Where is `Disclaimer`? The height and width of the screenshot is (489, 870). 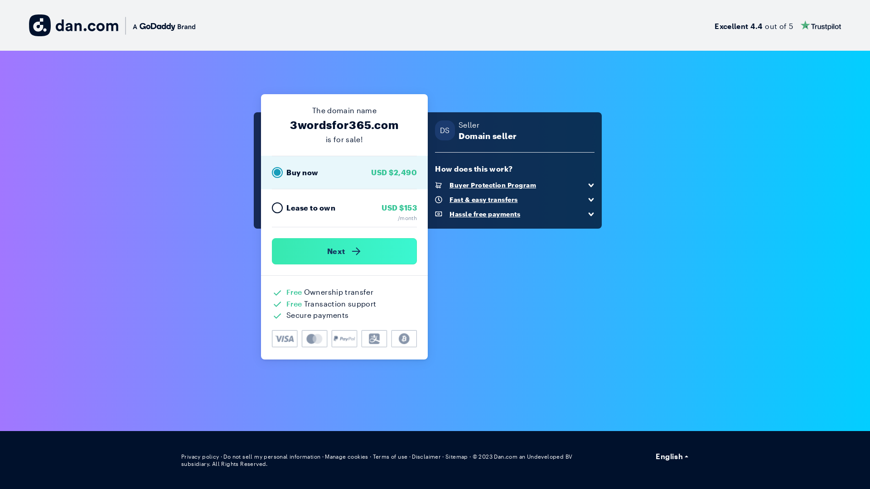 Disclaimer is located at coordinates (426, 456).